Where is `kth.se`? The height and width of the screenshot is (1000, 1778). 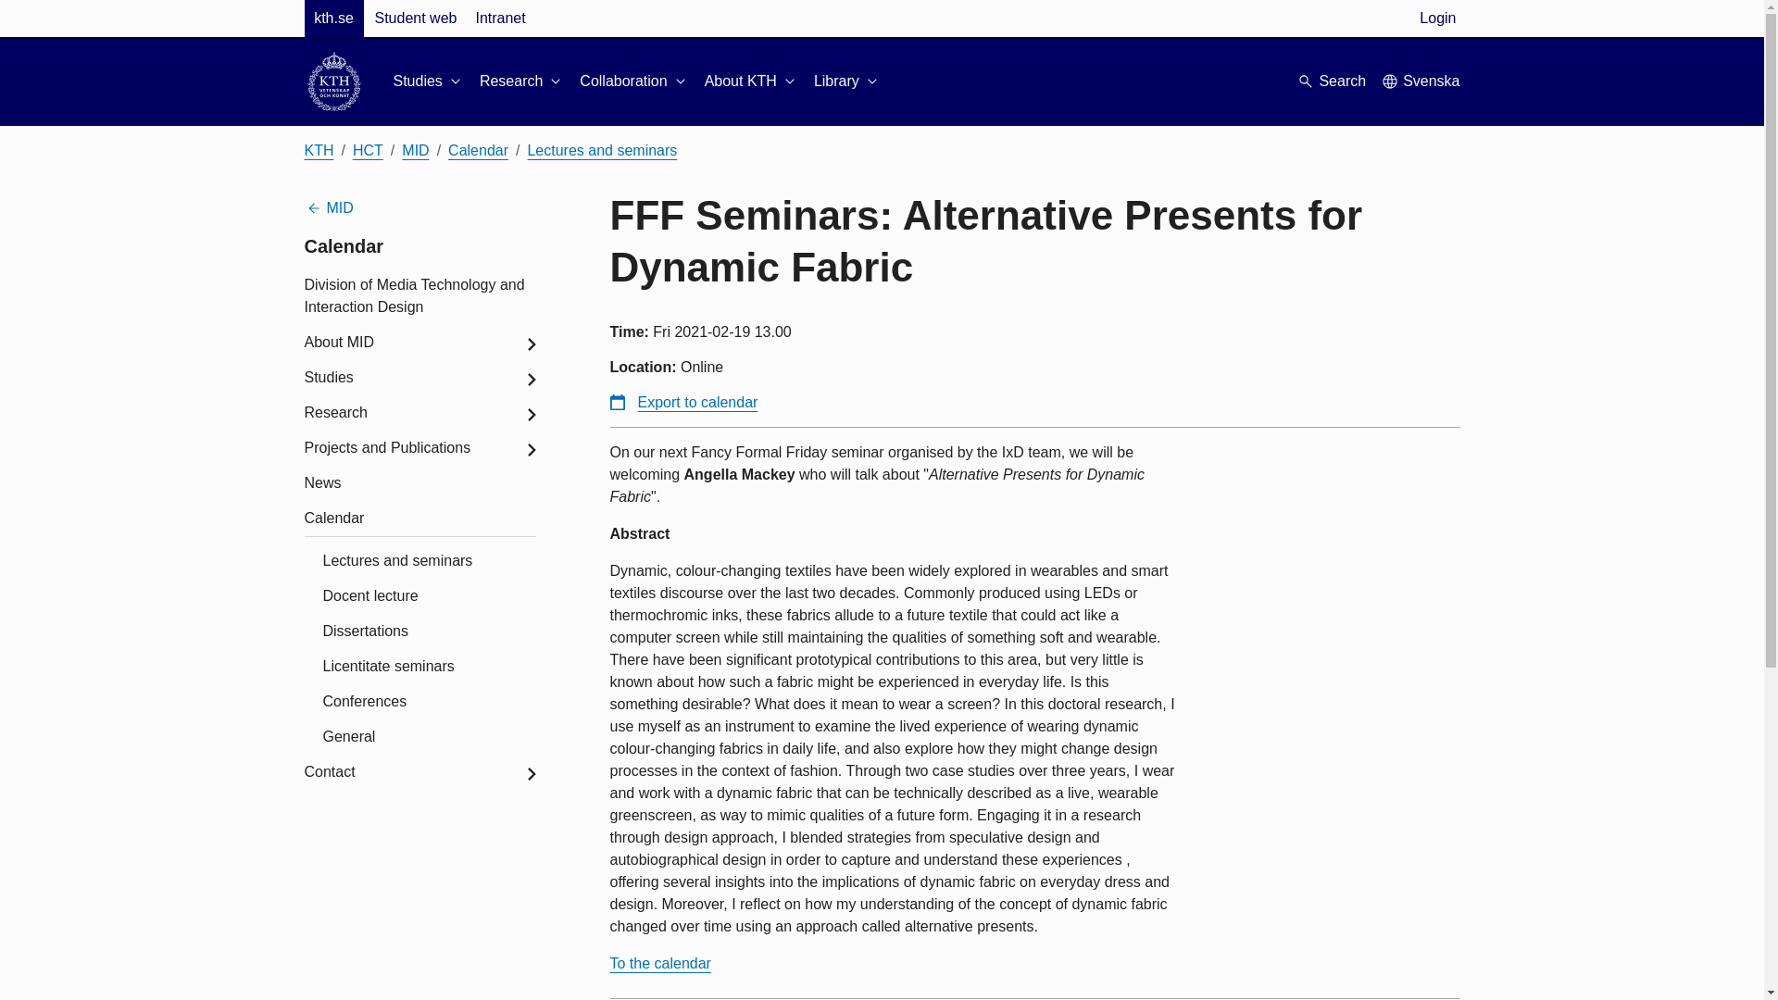 kth.se is located at coordinates (333, 19).